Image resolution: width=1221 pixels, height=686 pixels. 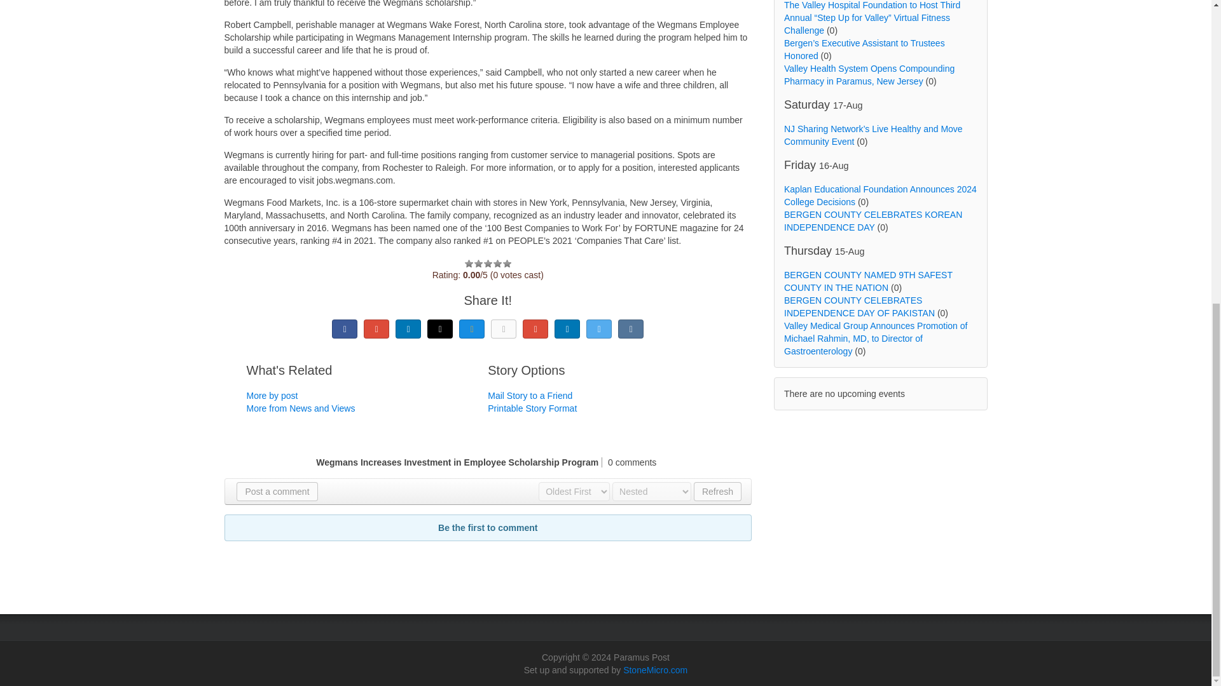 I want to click on Odnoklassniki, so click(x=504, y=329).